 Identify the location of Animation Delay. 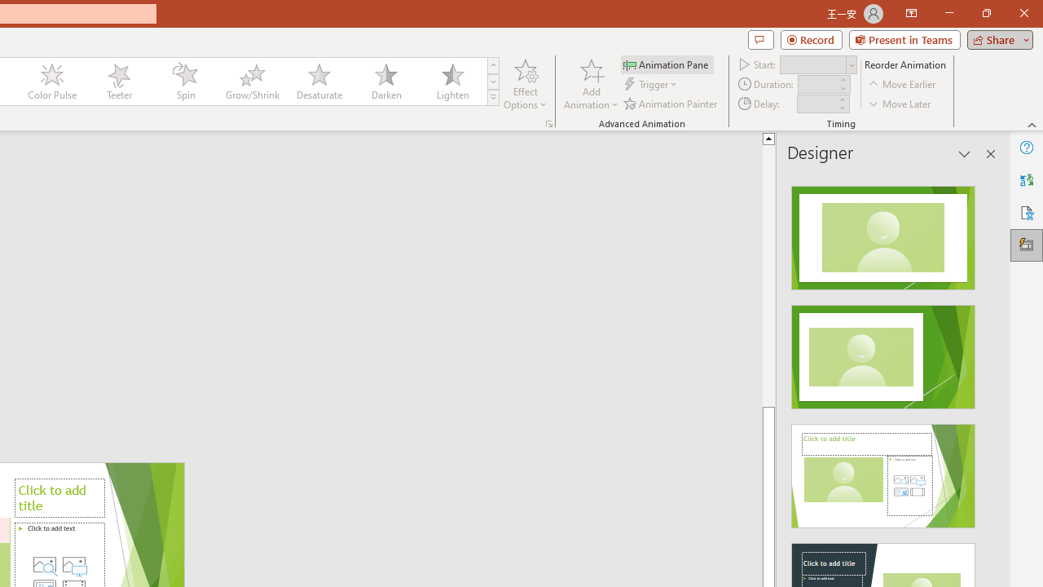
(816, 104).